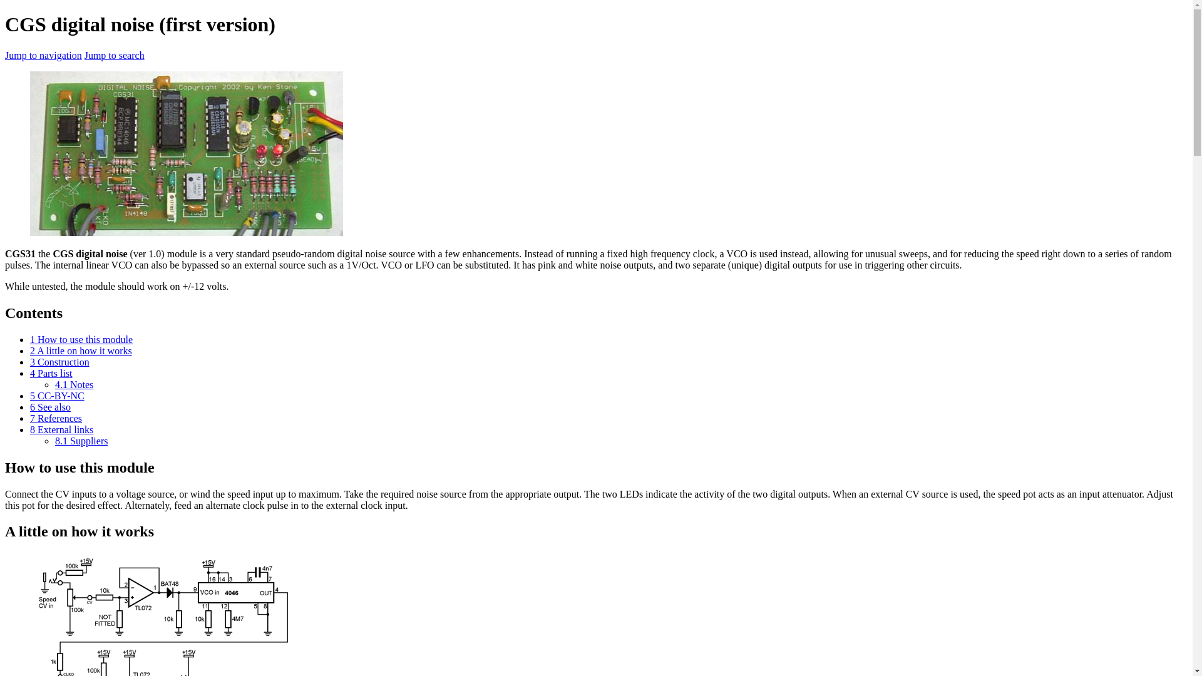  What do you see at coordinates (57, 396) in the screenshot?
I see `5 CC-BY-NC` at bounding box center [57, 396].